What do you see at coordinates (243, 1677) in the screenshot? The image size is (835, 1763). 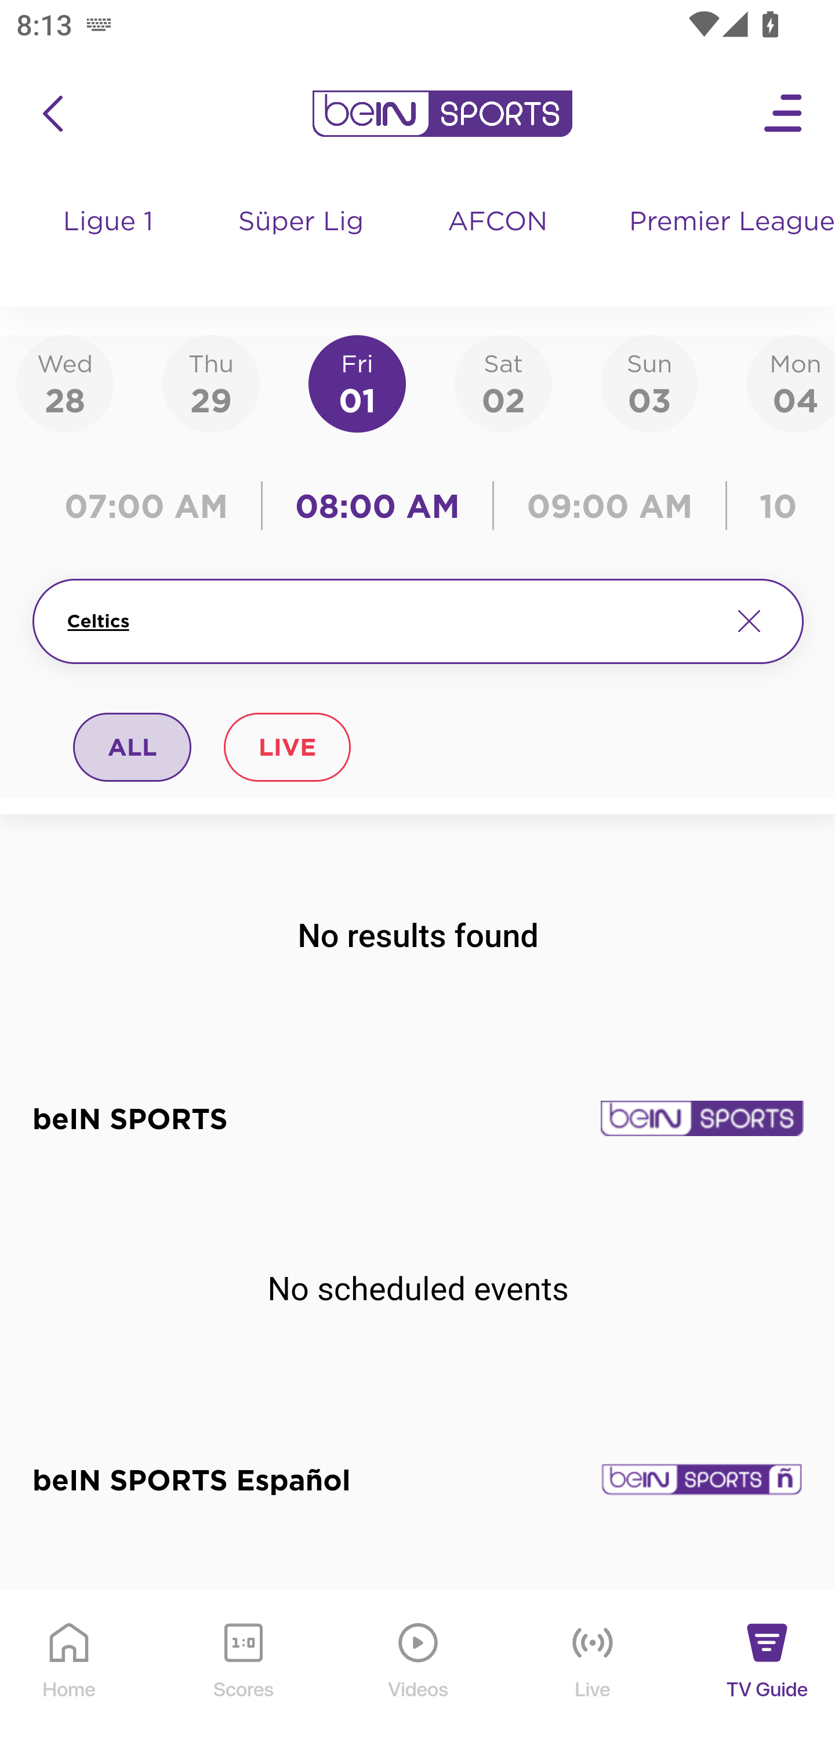 I see `Scores Scores Icon Scores` at bounding box center [243, 1677].